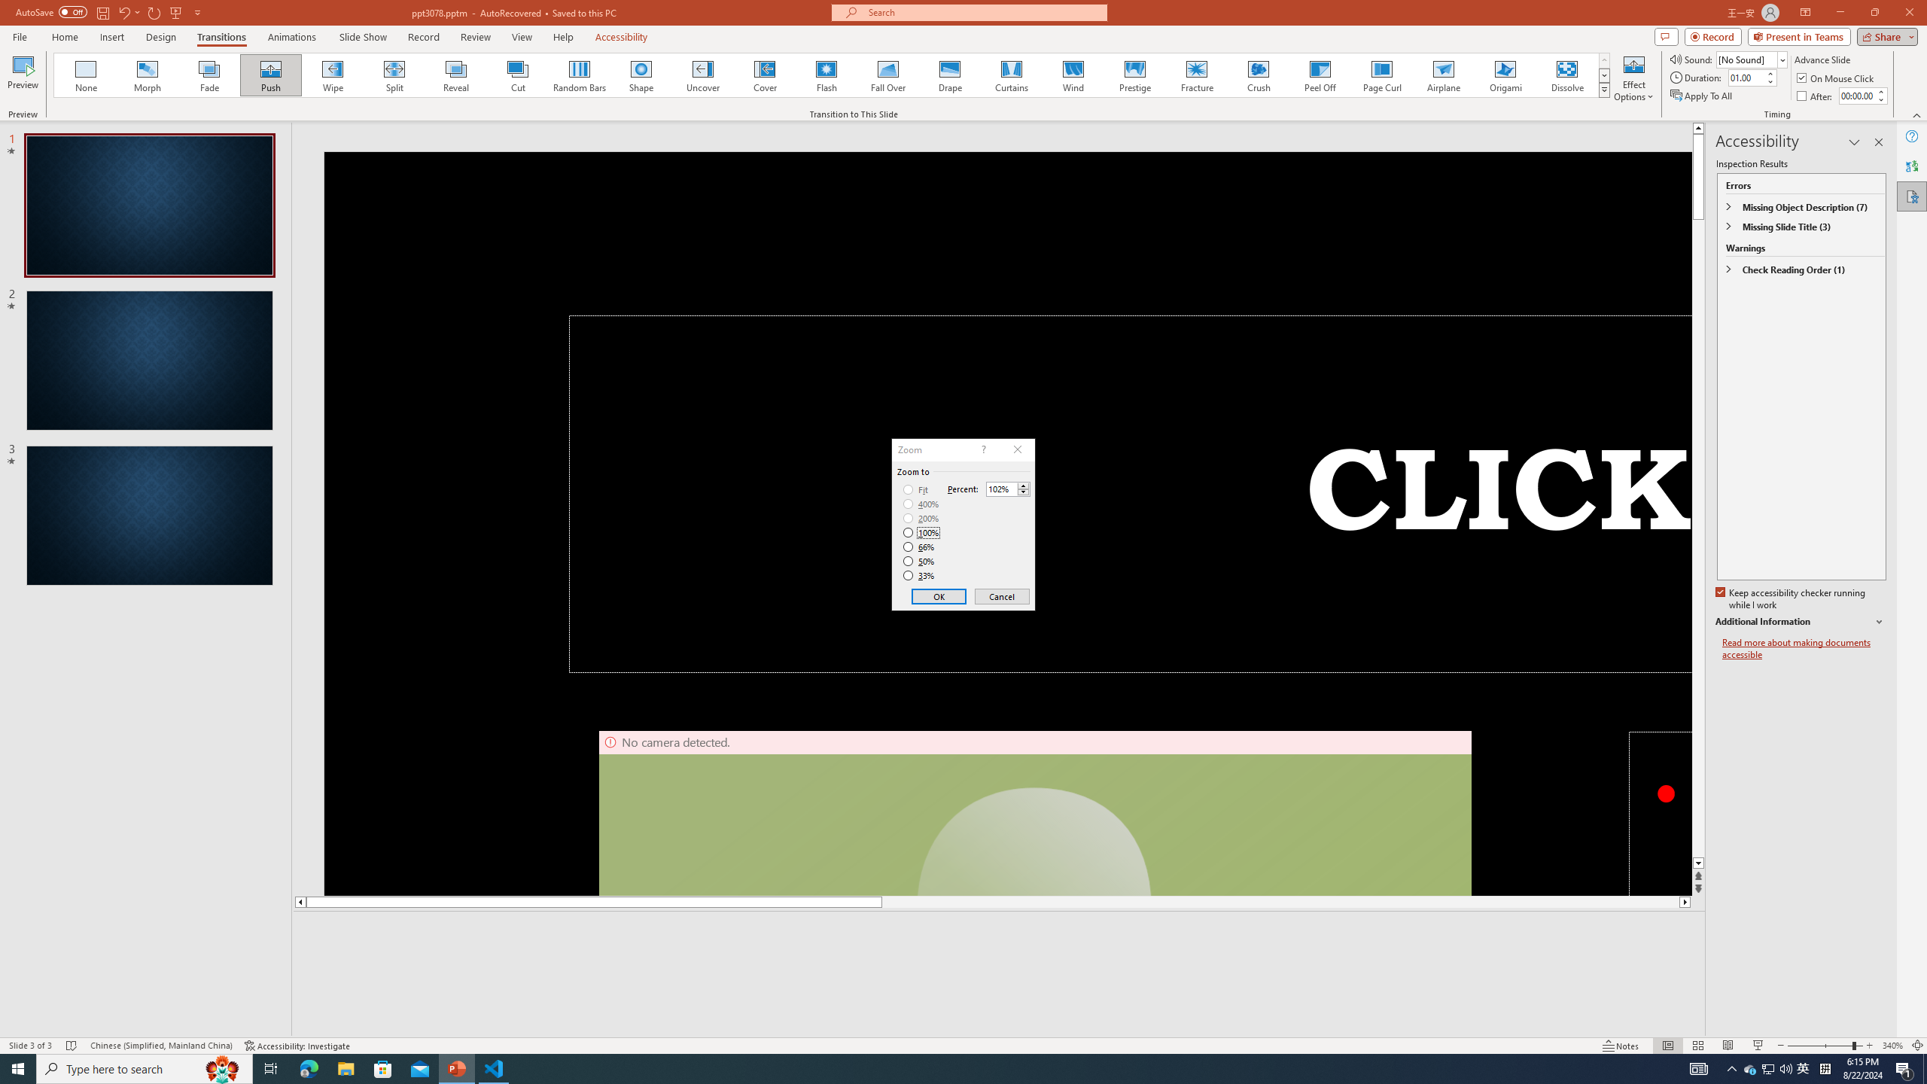  I want to click on User Promoted Notification Area, so click(1769, 1069).